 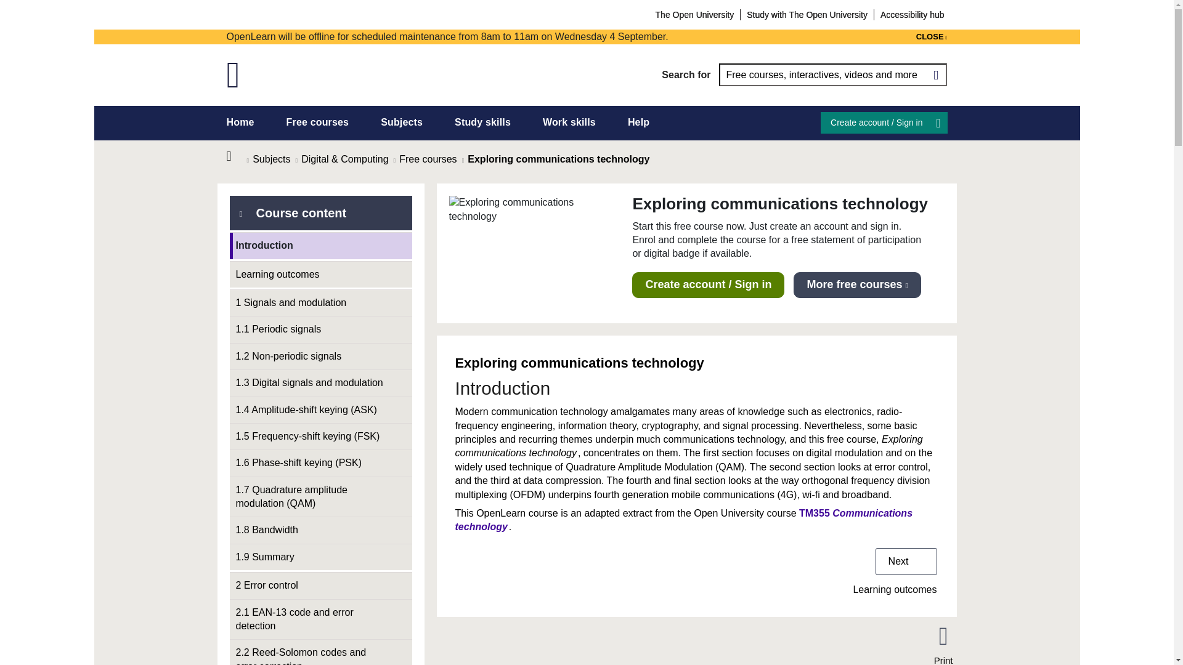 What do you see at coordinates (638, 122) in the screenshot?
I see `Help` at bounding box center [638, 122].